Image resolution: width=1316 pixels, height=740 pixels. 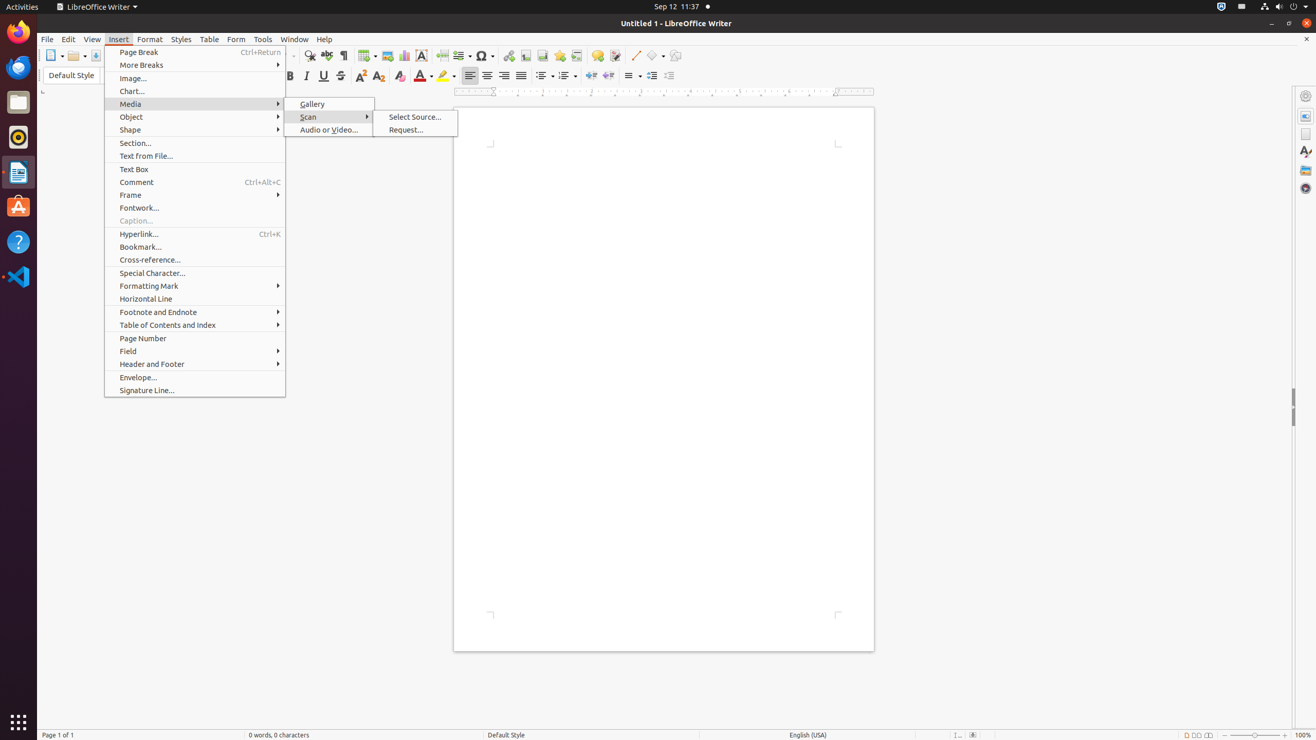 What do you see at coordinates (1306, 116) in the screenshot?
I see `Properties` at bounding box center [1306, 116].